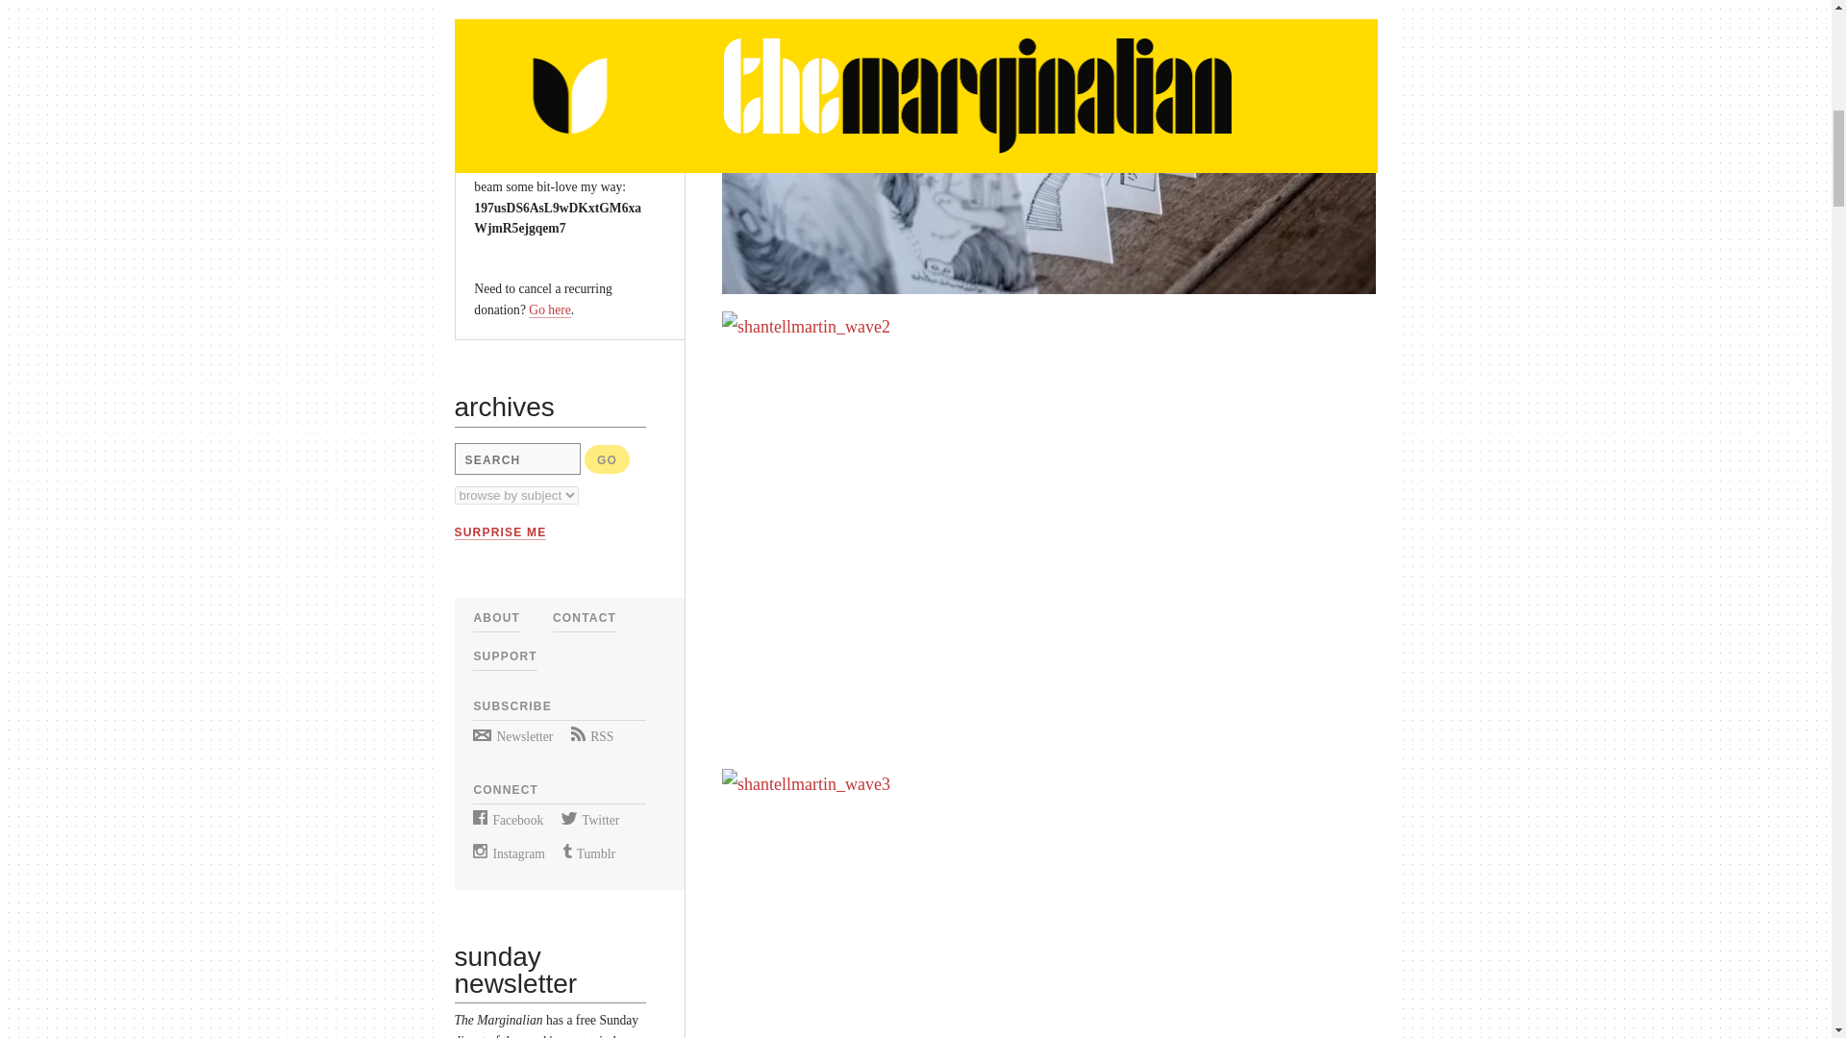 Image resolution: width=1846 pixels, height=1038 pixels. What do you see at coordinates (589, 819) in the screenshot?
I see `Twitter` at bounding box center [589, 819].